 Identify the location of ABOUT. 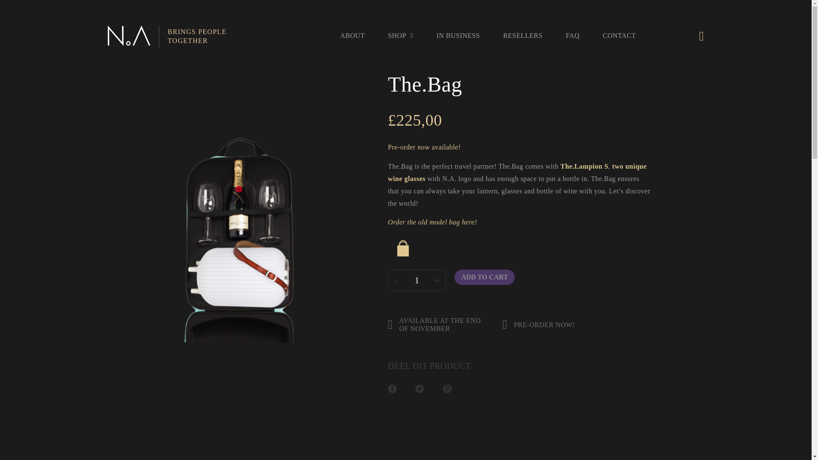
(167, 37).